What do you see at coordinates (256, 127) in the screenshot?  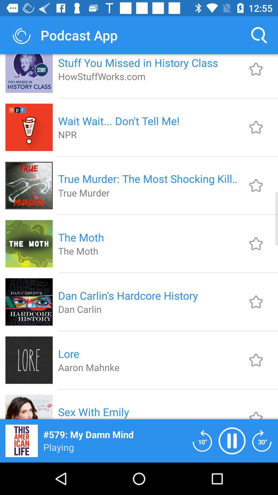 I see `star this podcast` at bounding box center [256, 127].